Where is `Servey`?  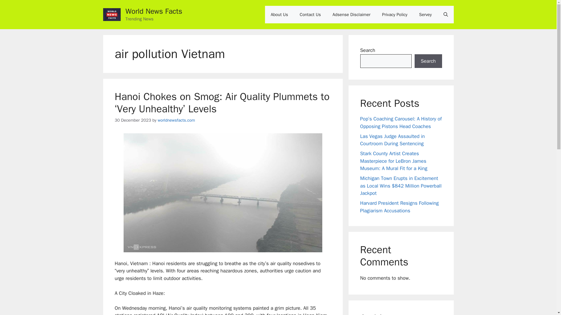 Servey is located at coordinates (425, 15).